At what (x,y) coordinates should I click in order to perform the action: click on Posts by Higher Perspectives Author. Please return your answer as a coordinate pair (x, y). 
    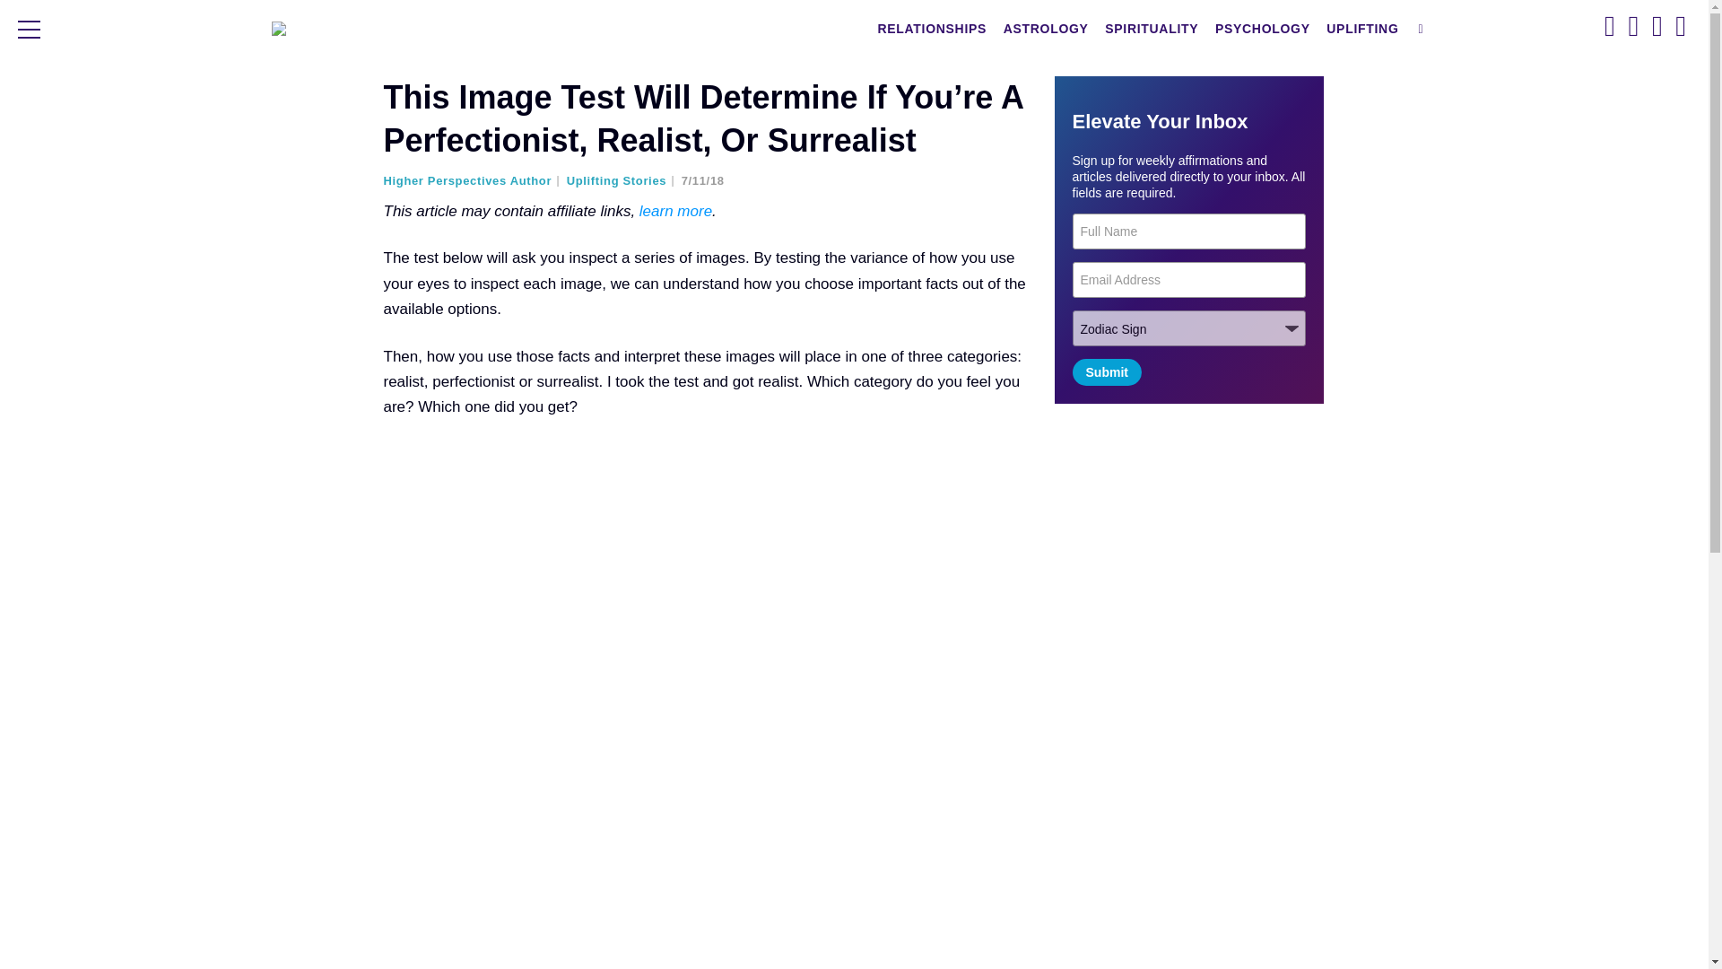
    Looking at the image, I should click on (474, 181).